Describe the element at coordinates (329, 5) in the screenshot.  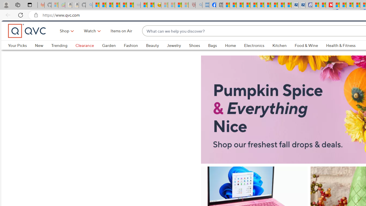
I see `Latest Politics News & Archive | Newsweek.com` at that location.